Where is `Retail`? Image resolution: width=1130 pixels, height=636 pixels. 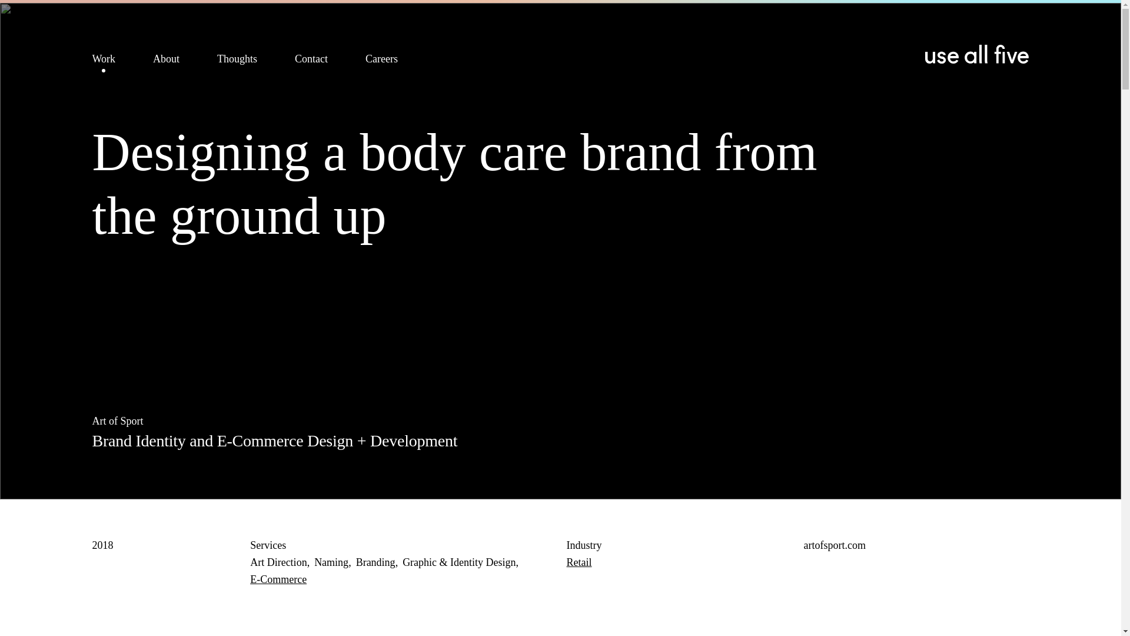
Retail is located at coordinates (578, 562).